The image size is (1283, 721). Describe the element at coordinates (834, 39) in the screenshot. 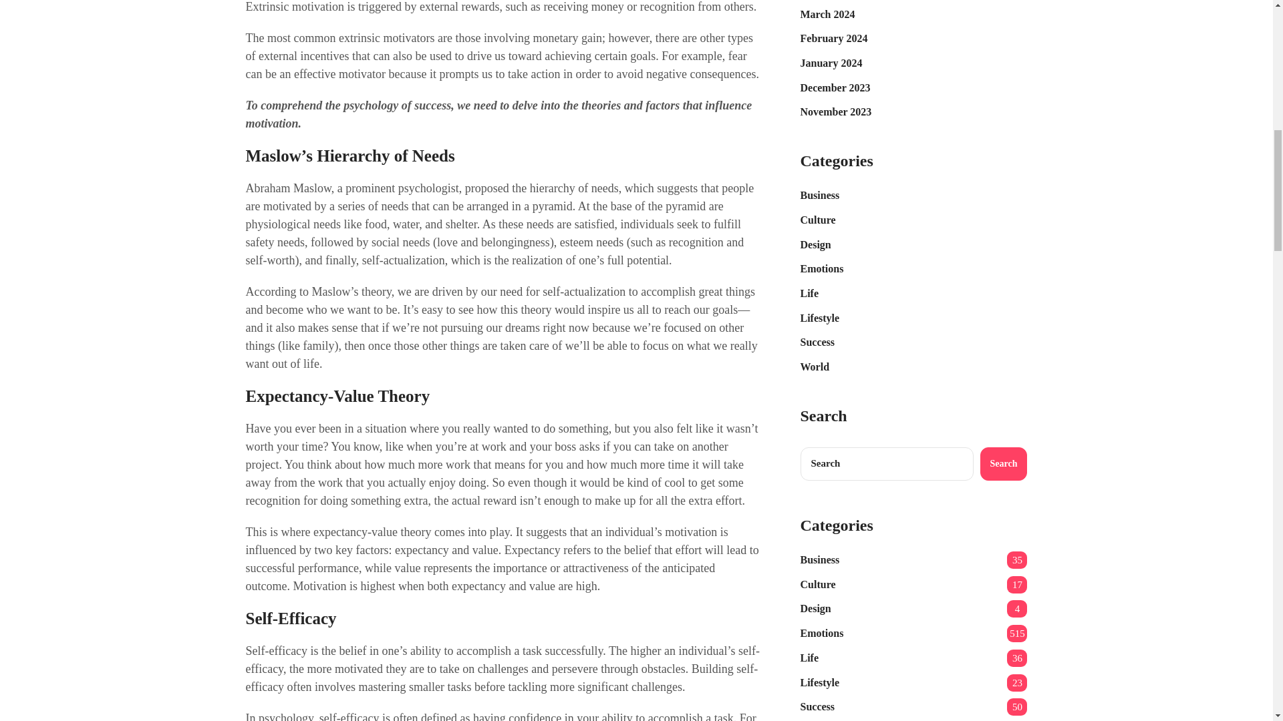

I see `February 2024` at that location.